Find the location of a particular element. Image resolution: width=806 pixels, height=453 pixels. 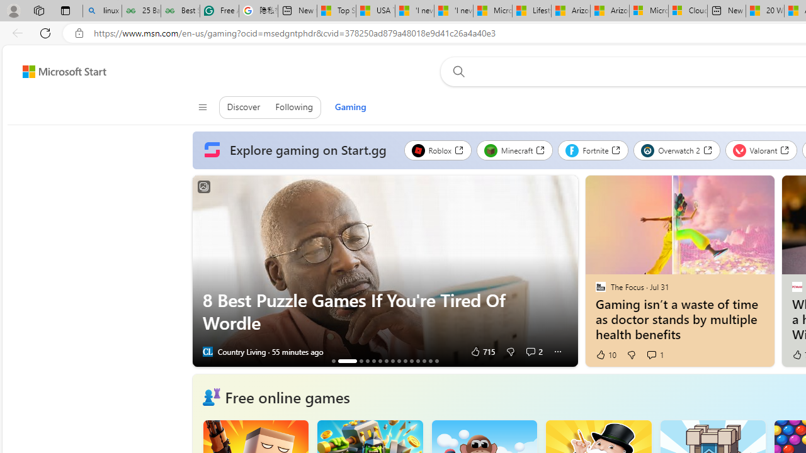

8 Best Puzzle Games If You're Tired Of Wordle is located at coordinates (348, 361).